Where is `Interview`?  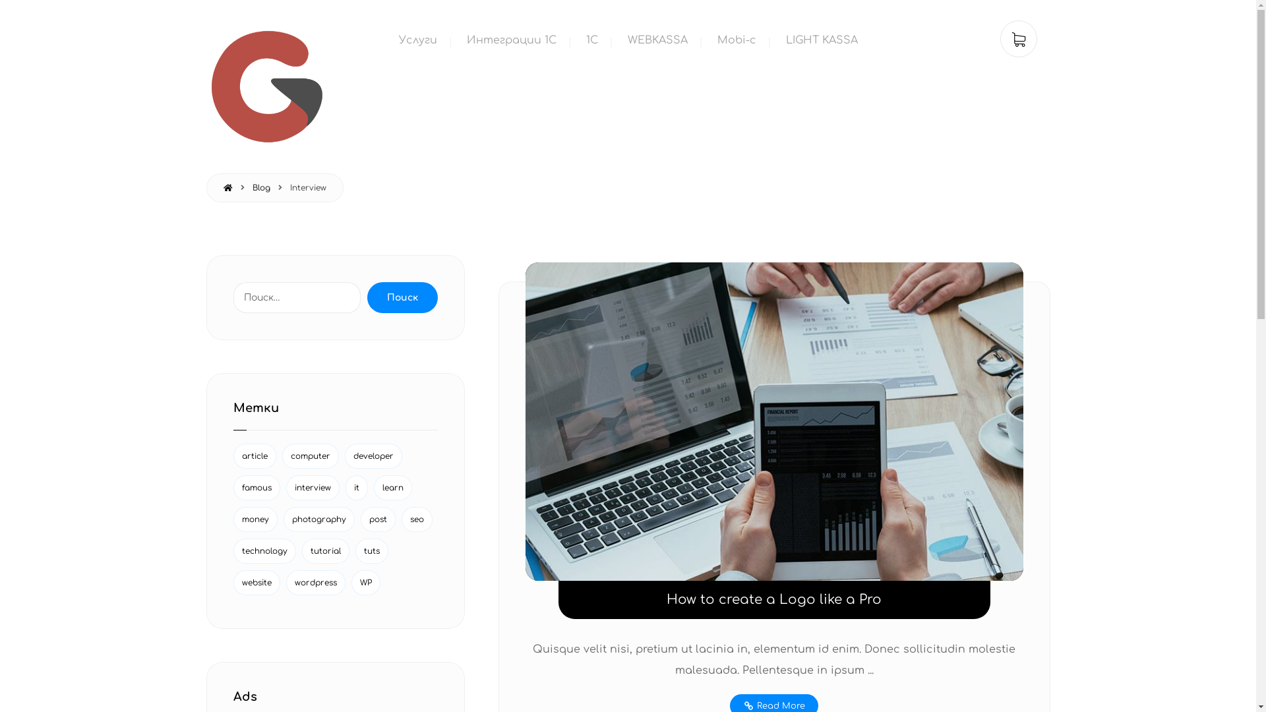
Interview is located at coordinates (309, 188).